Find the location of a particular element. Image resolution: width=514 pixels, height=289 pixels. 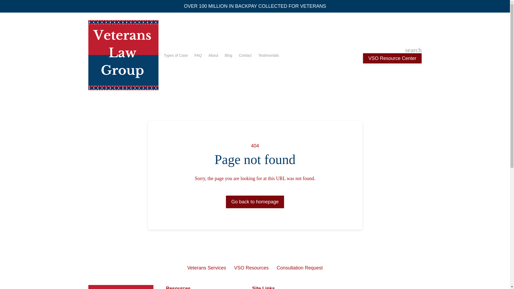

FAQ is located at coordinates (198, 55).